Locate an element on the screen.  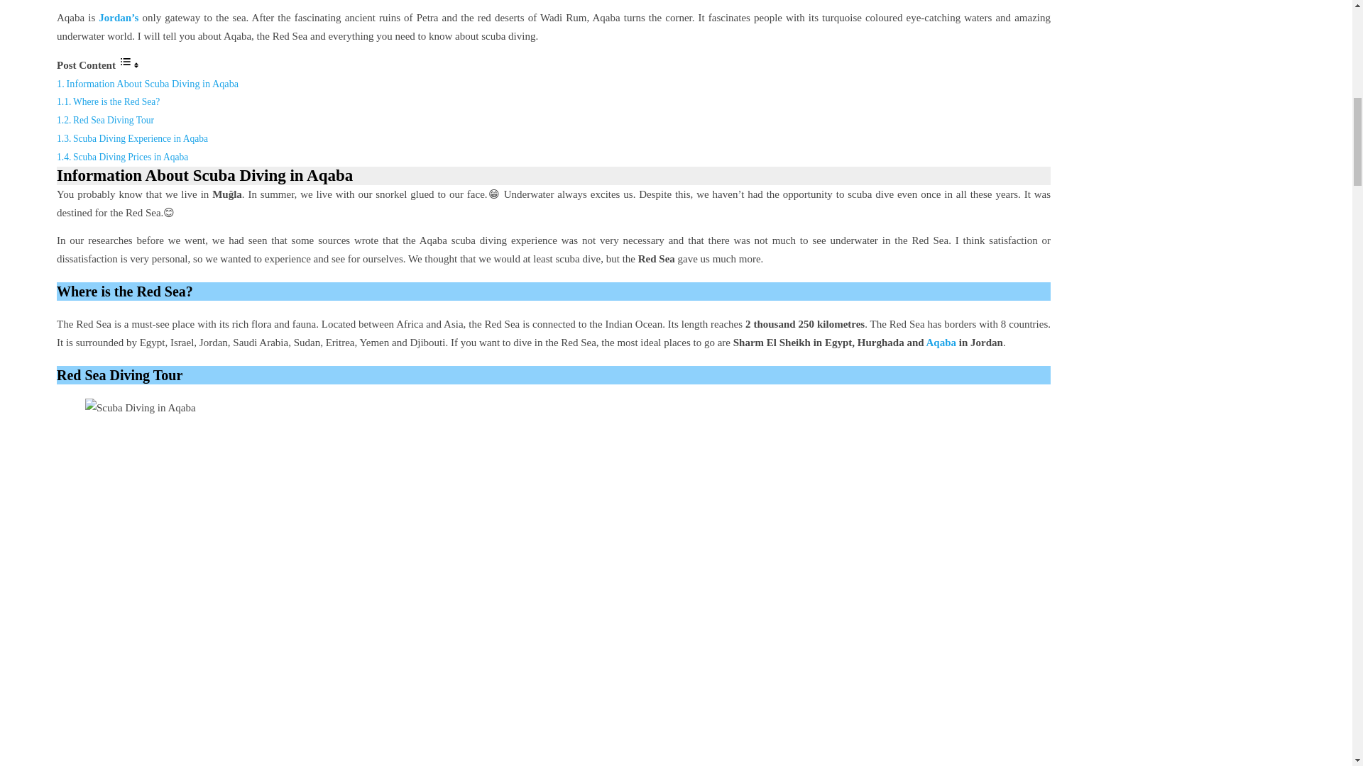
Information About Scuba Diving in Aqaba is located at coordinates (153, 84).